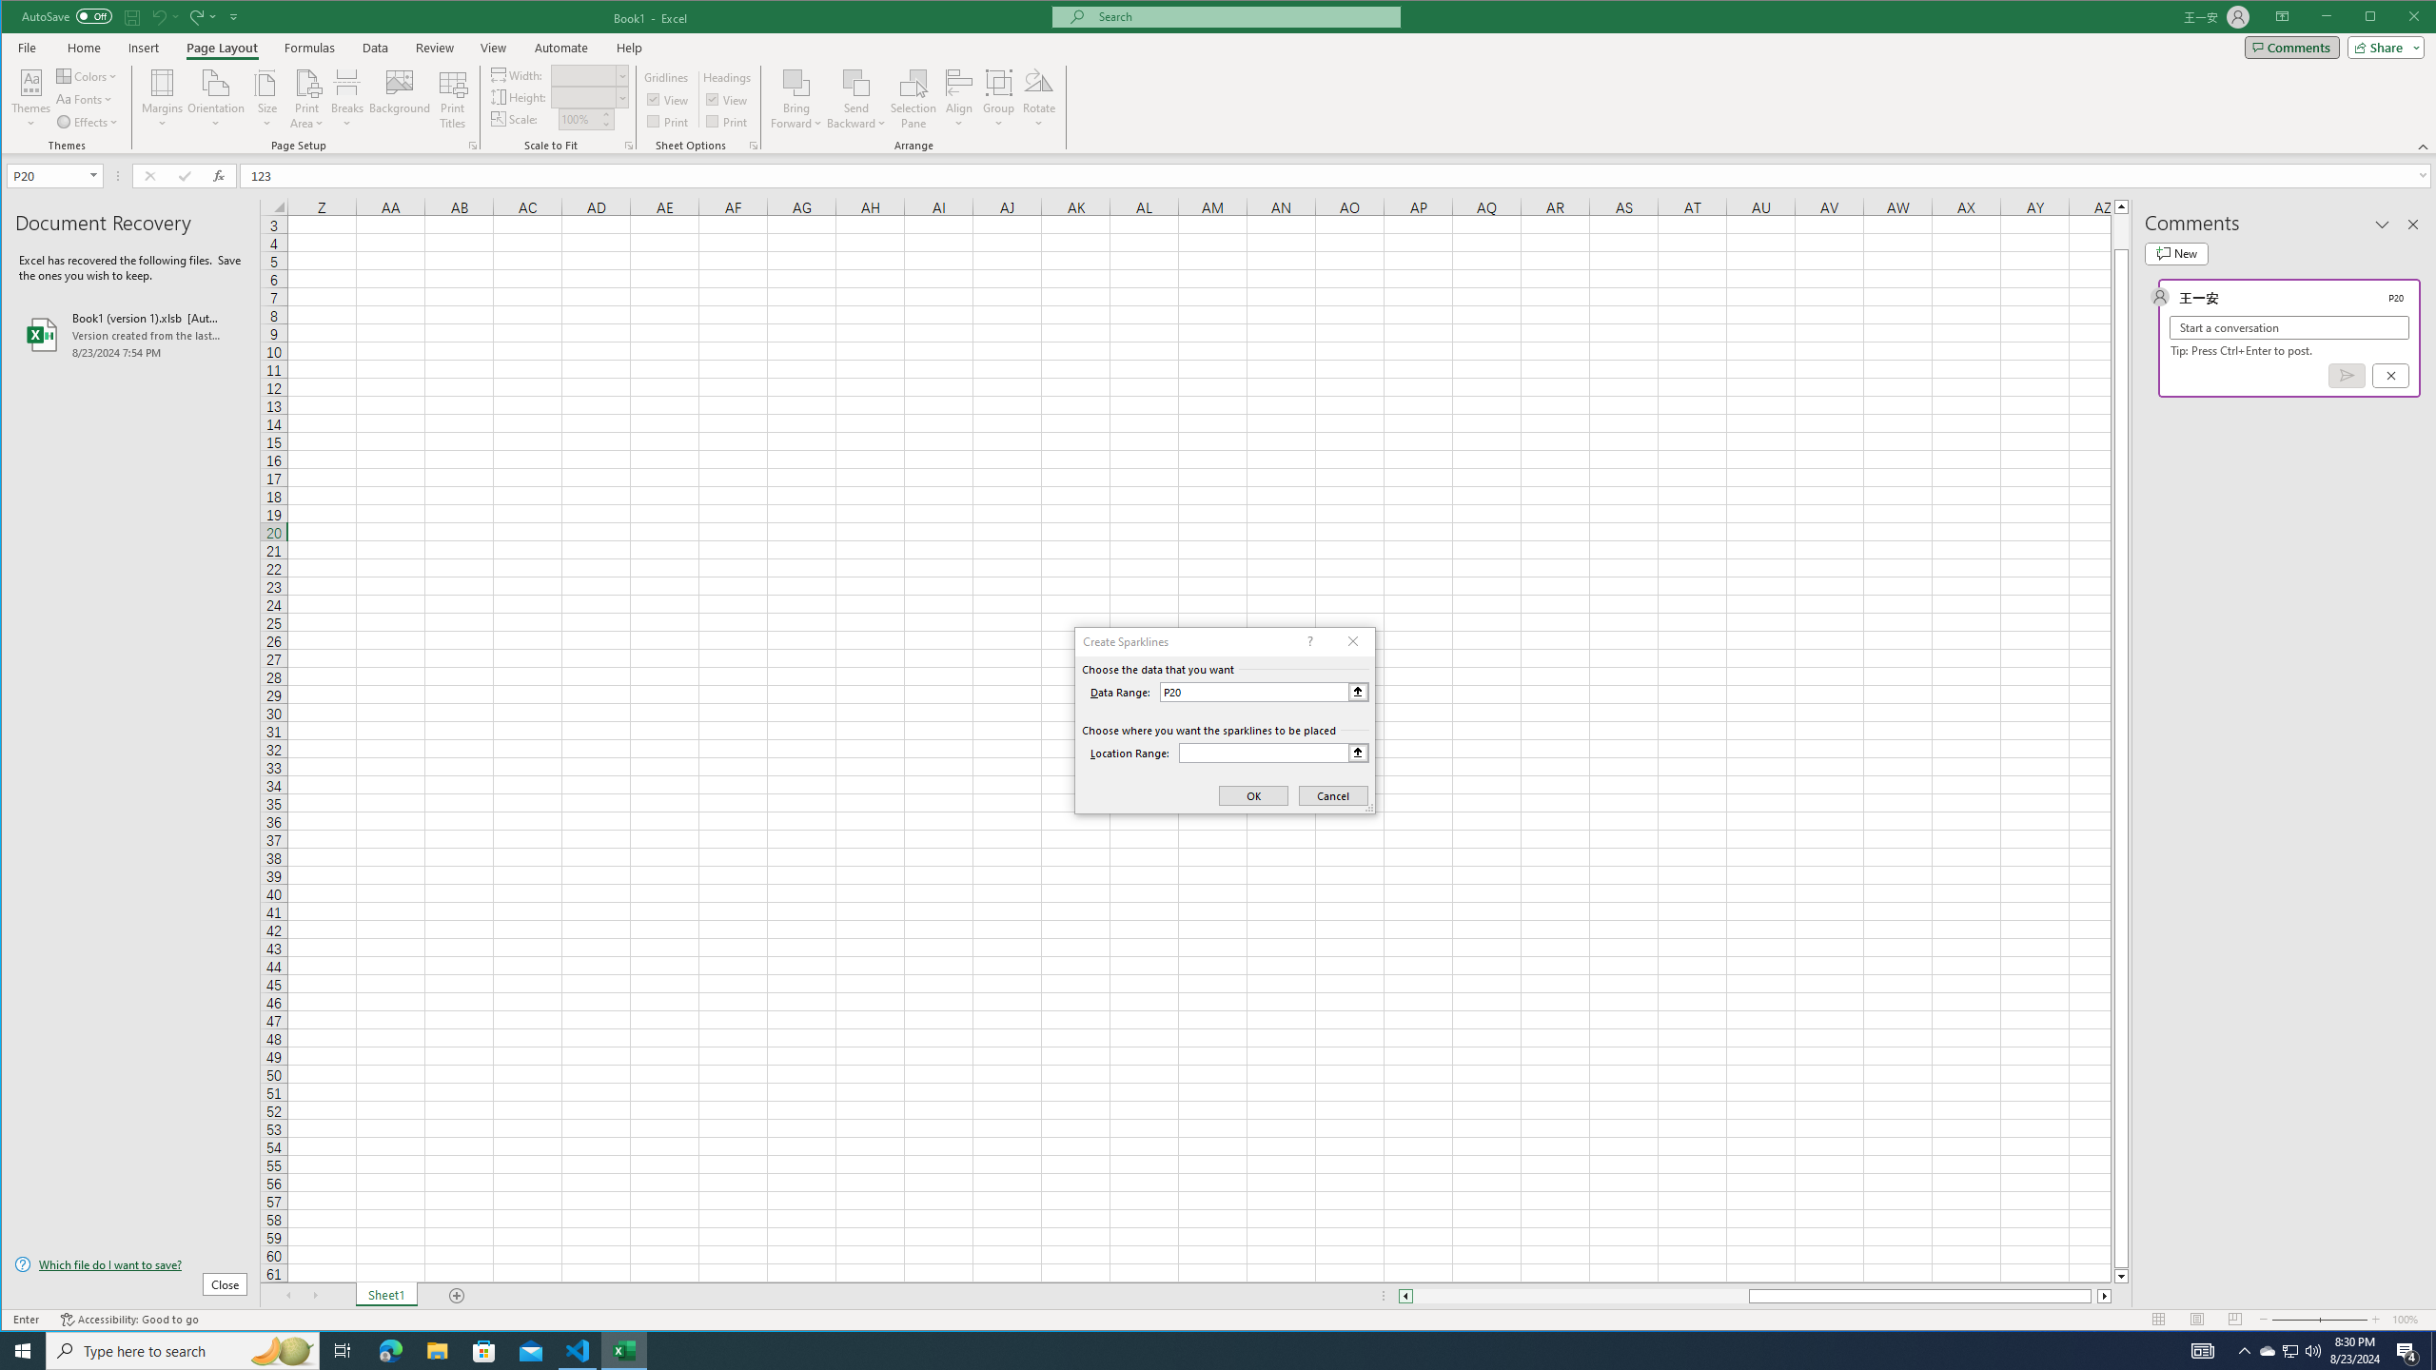  What do you see at coordinates (605, 114) in the screenshot?
I see `More` at bounding box center [605, 114].